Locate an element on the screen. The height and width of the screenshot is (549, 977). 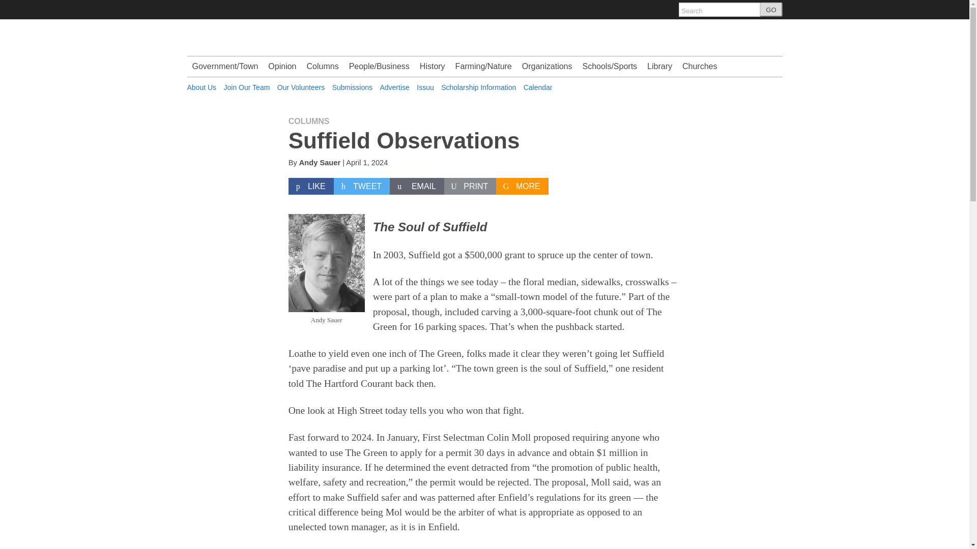
Read Articles in the Columns category is located at coordinates (309, 121).